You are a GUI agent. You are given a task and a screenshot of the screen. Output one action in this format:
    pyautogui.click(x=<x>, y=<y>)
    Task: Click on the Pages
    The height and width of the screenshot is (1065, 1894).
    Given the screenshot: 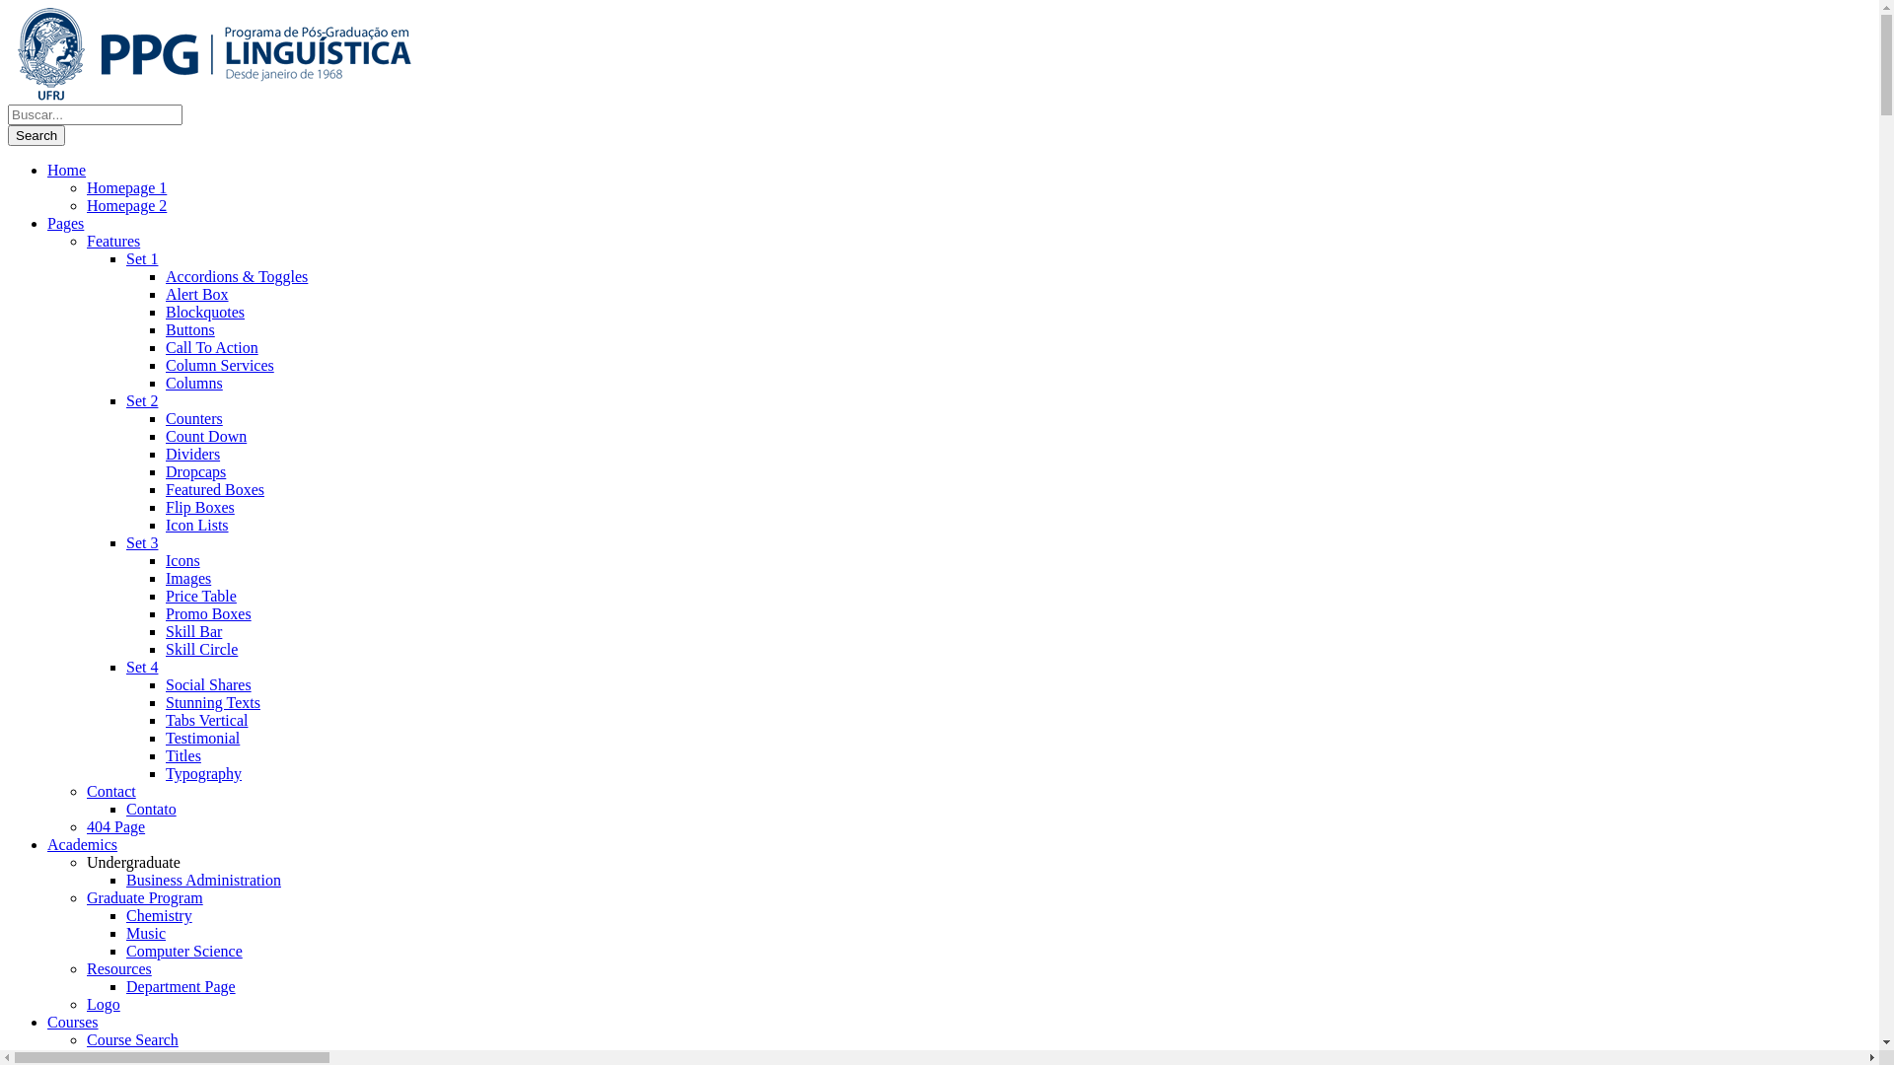 What is the action you would take?
    pyautogui.click(x=65, y=223)
    